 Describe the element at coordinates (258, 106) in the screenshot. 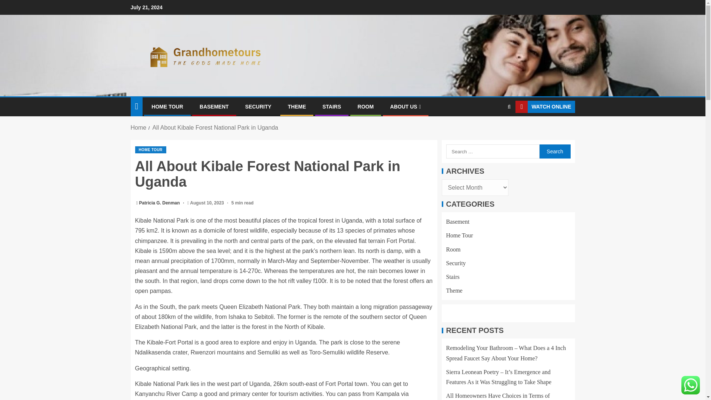

I see `SECURITY` at that location.